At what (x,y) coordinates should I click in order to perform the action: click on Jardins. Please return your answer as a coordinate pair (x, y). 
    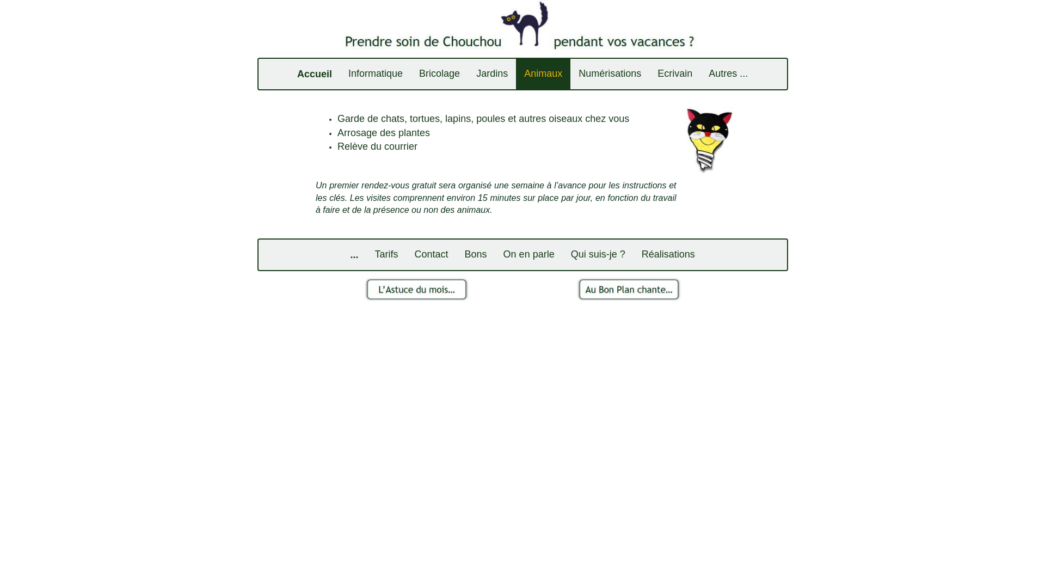
    Looking at the image, I should click on (492, 74).